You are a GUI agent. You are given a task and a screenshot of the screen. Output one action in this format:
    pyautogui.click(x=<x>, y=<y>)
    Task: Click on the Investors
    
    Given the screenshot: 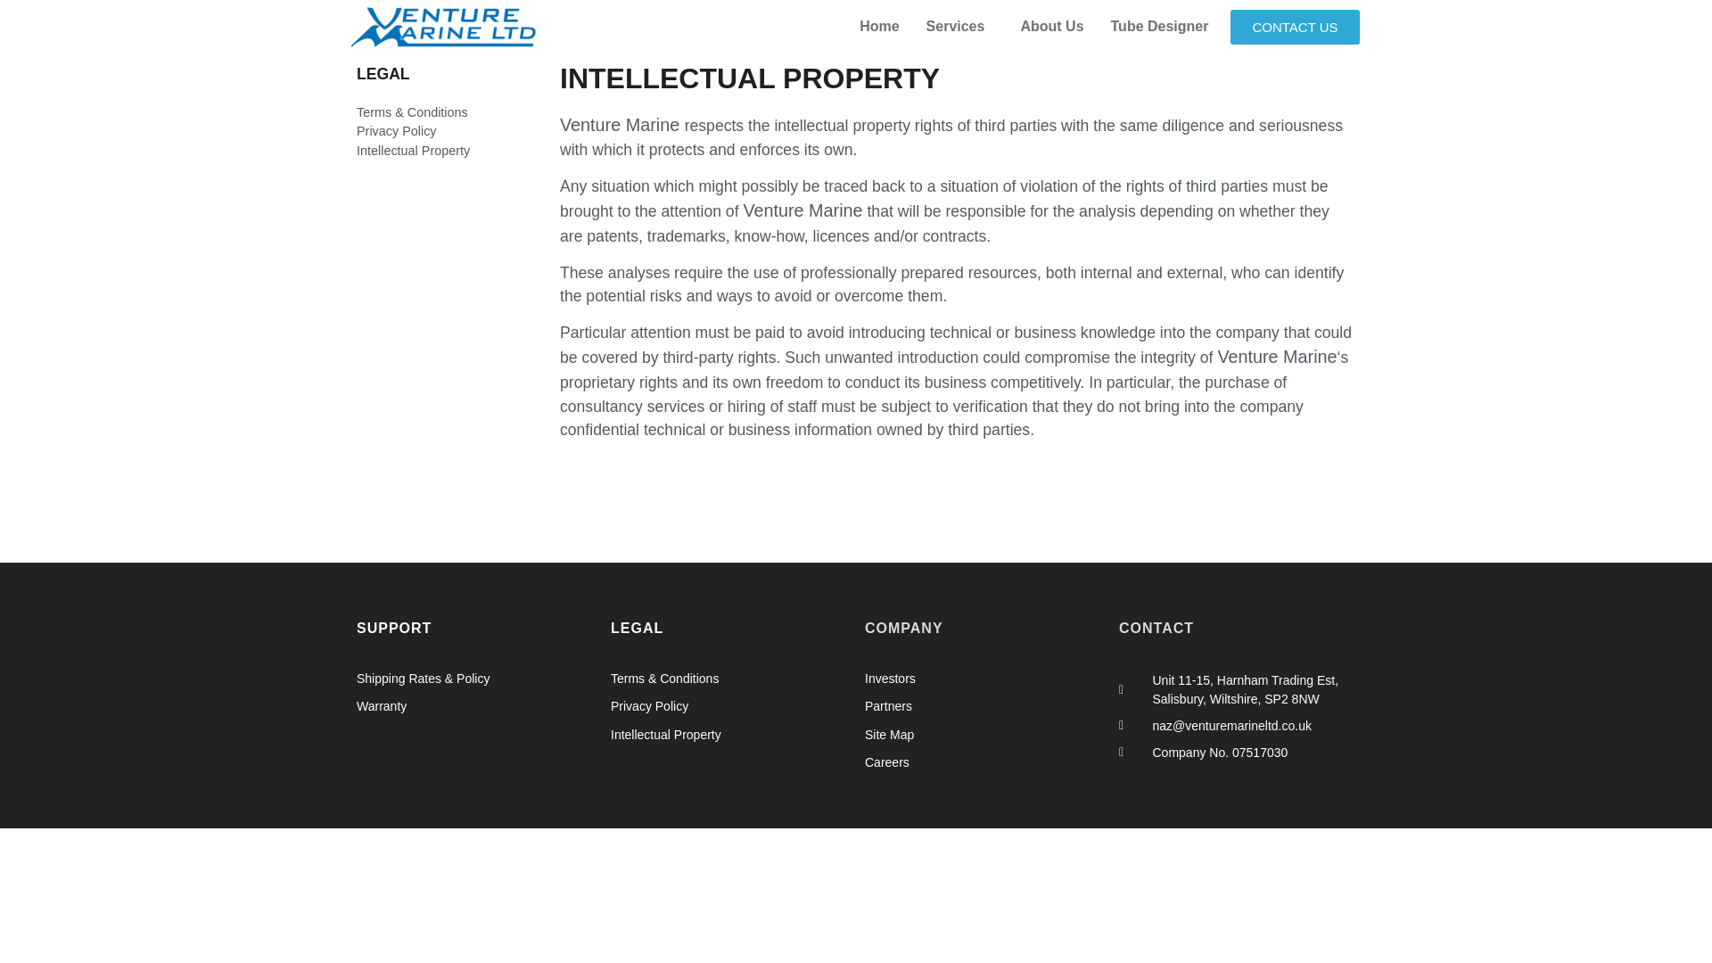 What is the action you would take?
    pyautogui.click(x=983, y=679)
    